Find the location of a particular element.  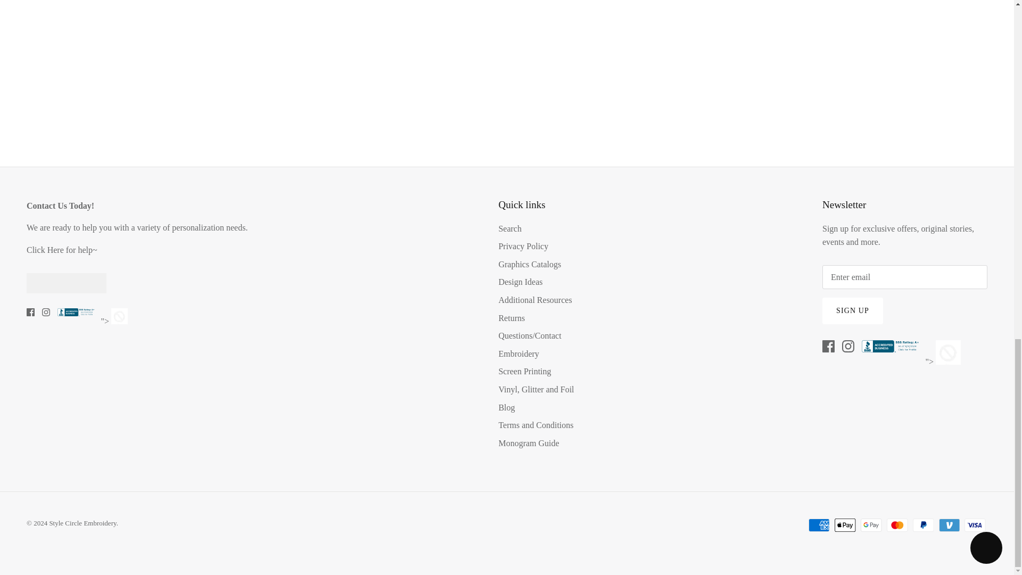

American Express is located at coordinates (819, 525).